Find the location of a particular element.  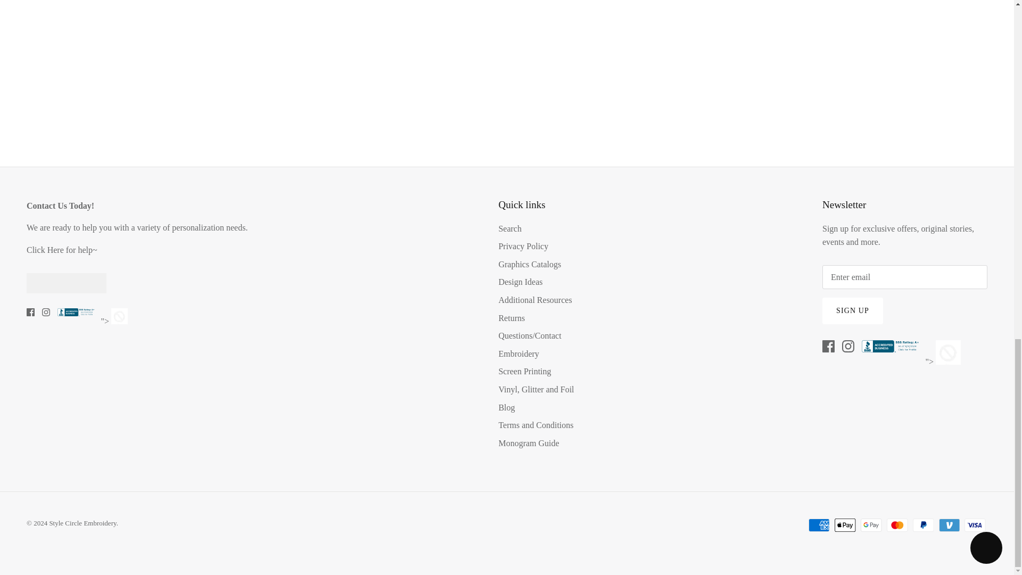

American Express is located at coordinates (819, 525).